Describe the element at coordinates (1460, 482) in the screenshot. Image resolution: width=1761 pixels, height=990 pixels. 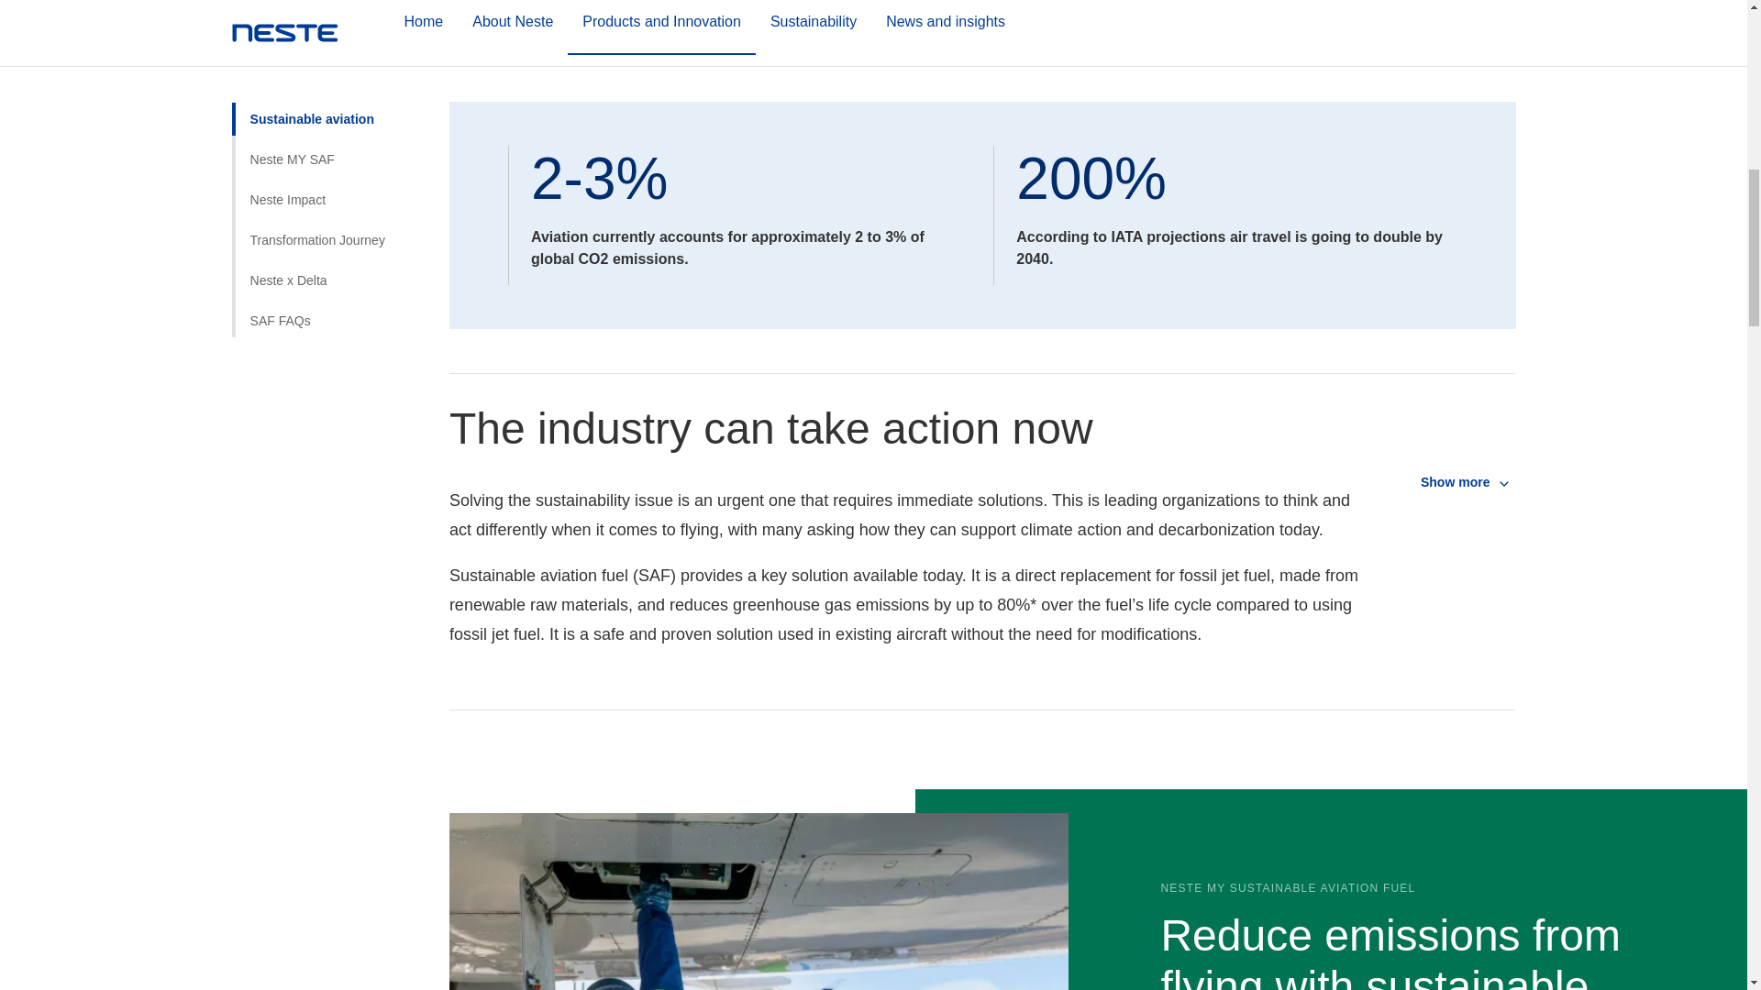
I see `Show more` at that location.